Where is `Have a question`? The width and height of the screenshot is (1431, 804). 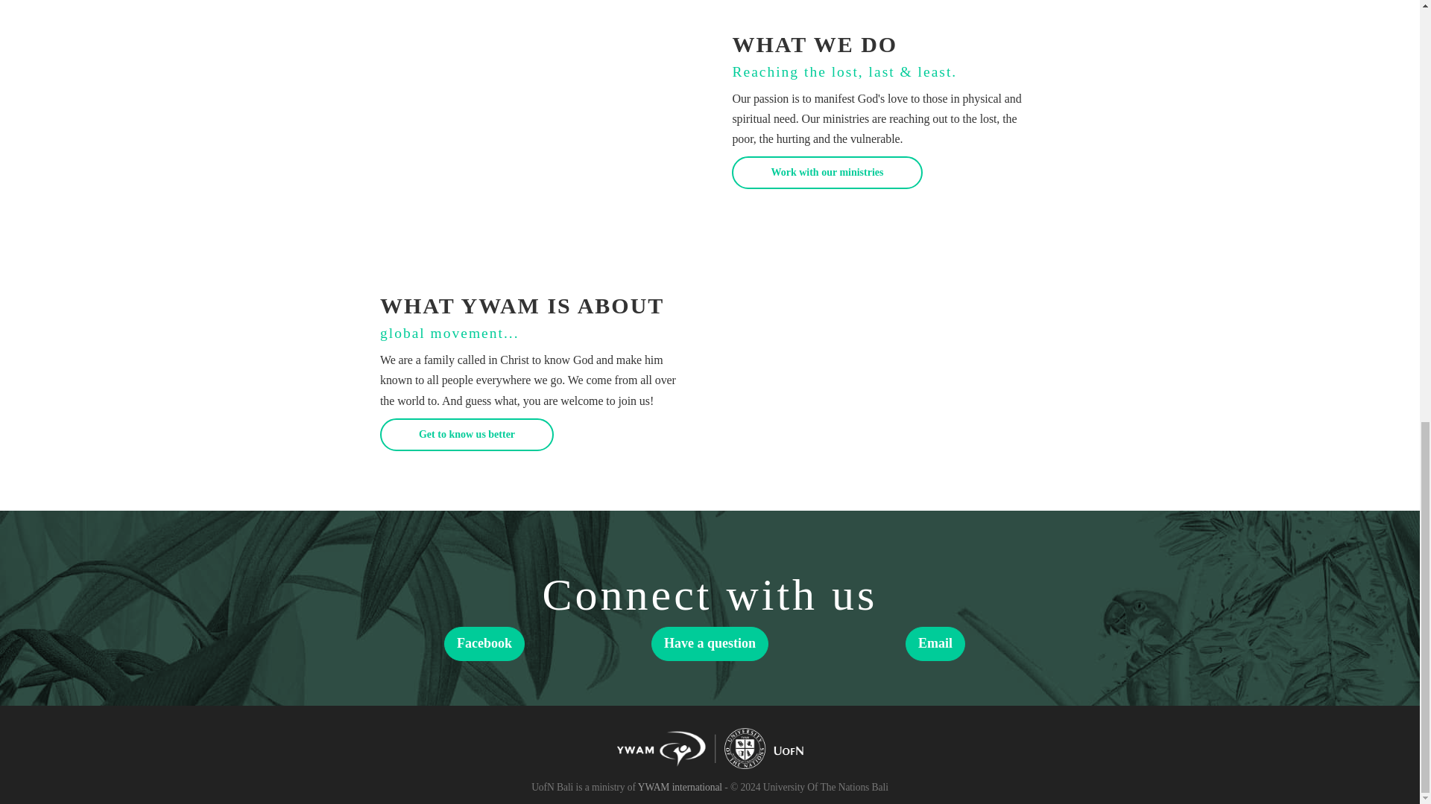 Have a question is located at coordinates (710, 643).